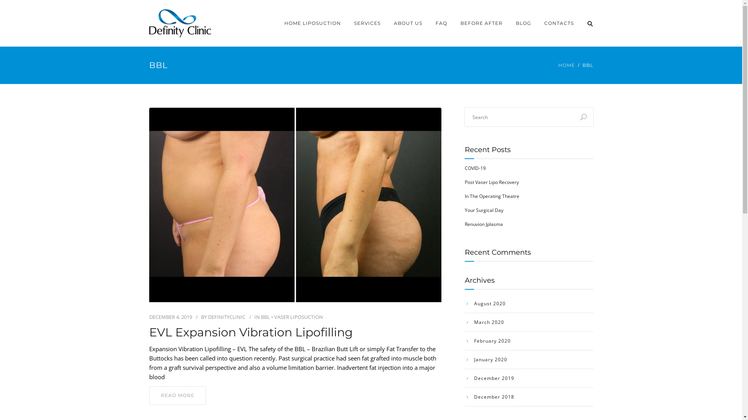 The width and height of the screenshot is (748, 420). I want to click on ABOUT US, so click(408, 23).